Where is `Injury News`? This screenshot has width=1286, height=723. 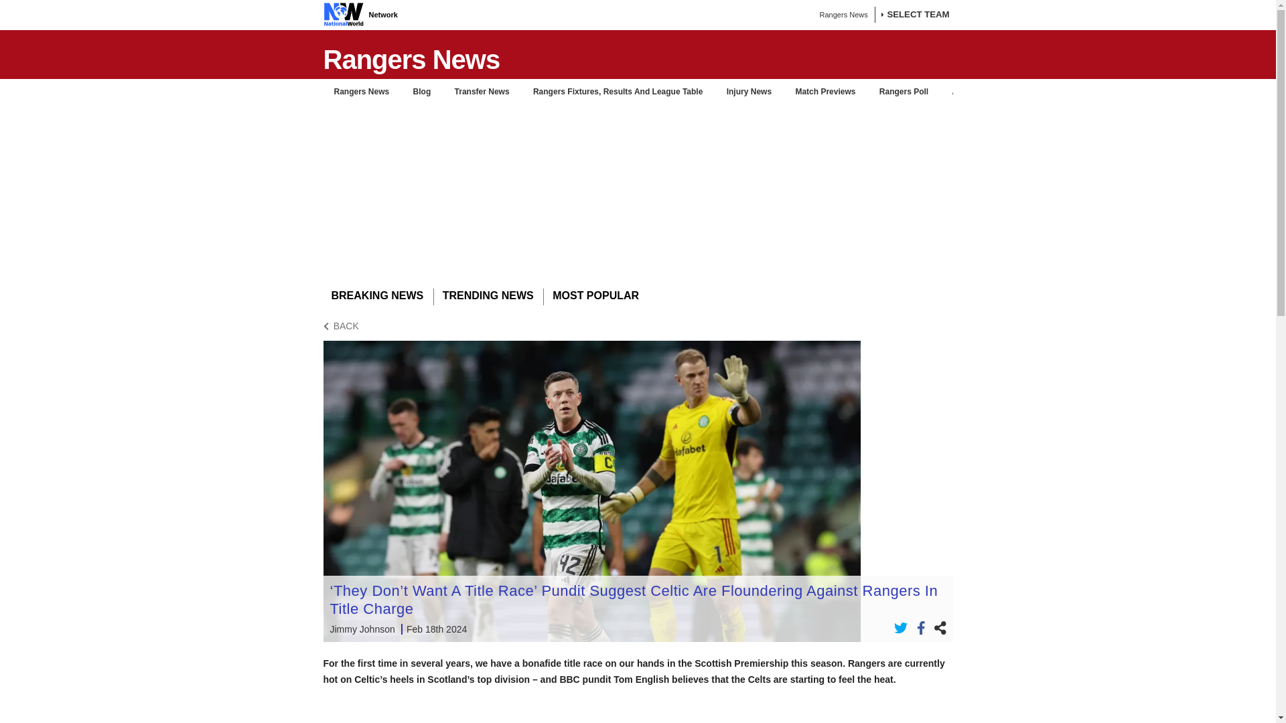 Injury News is located at coordinates (749, 91).